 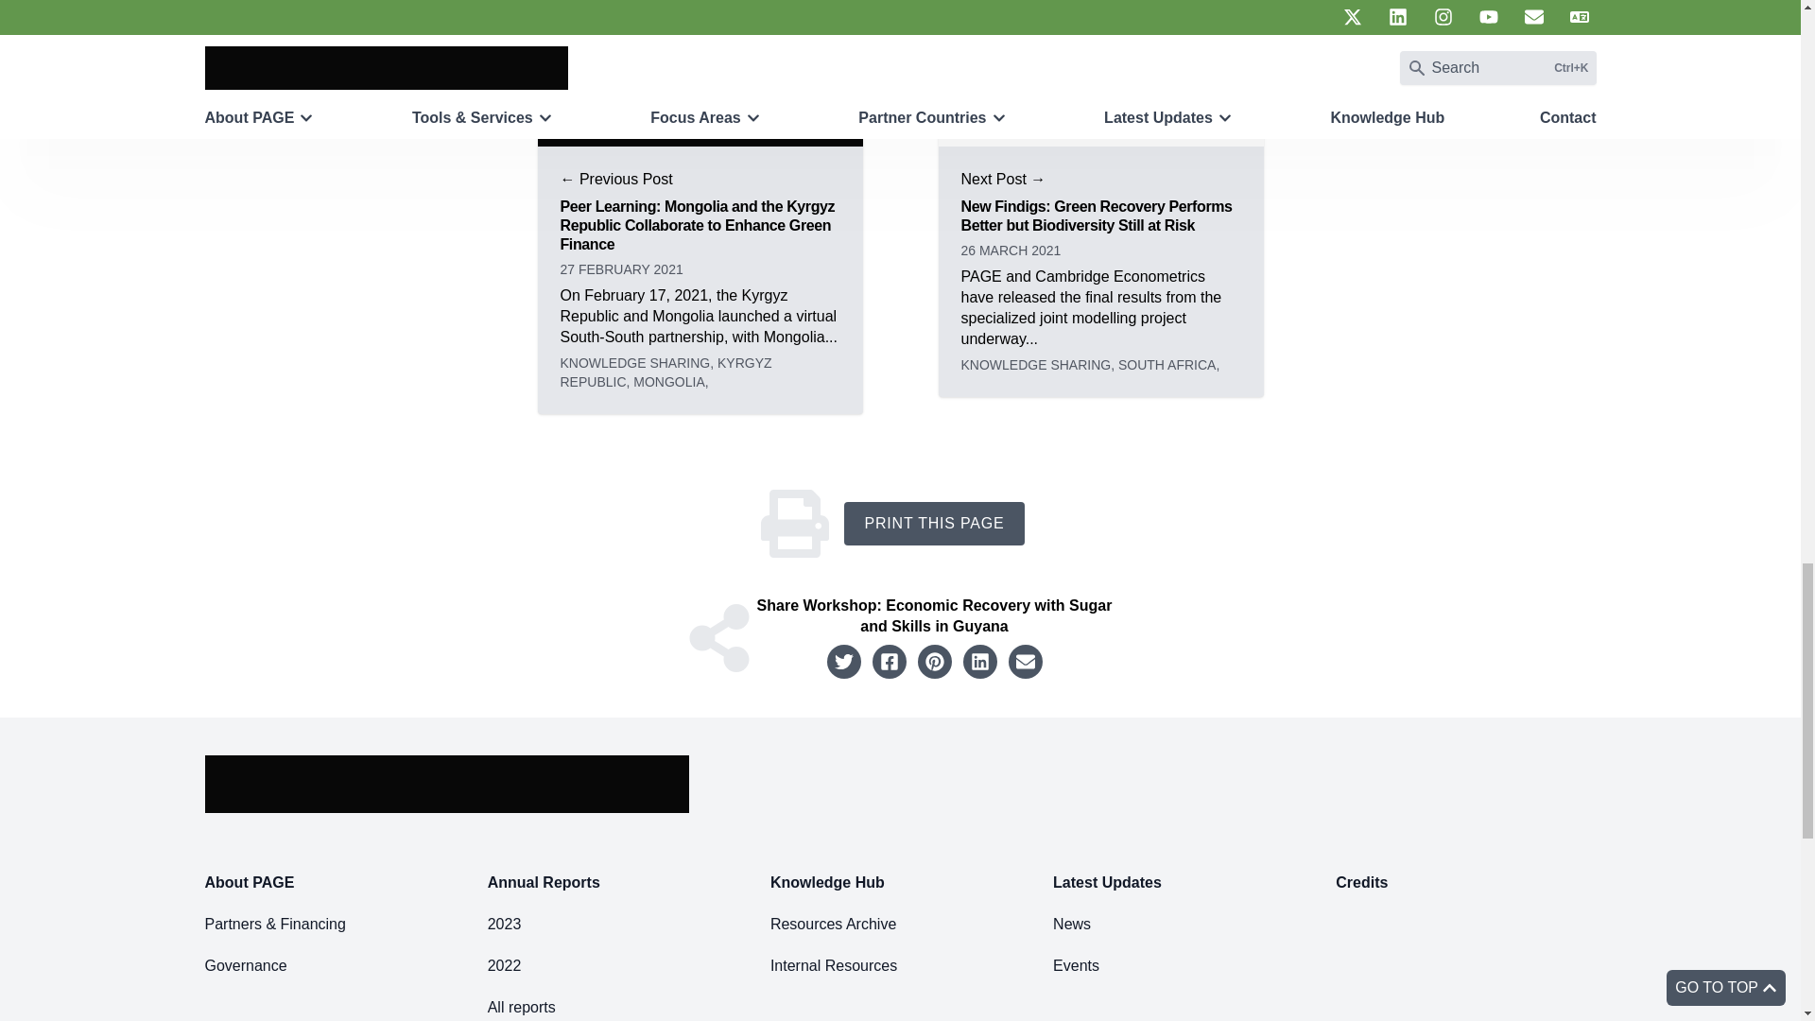 What do you see at coordinates (933, 524) in the screenshot?
I see `PRINT THIS PAGE` at bounding box center [933, 524].